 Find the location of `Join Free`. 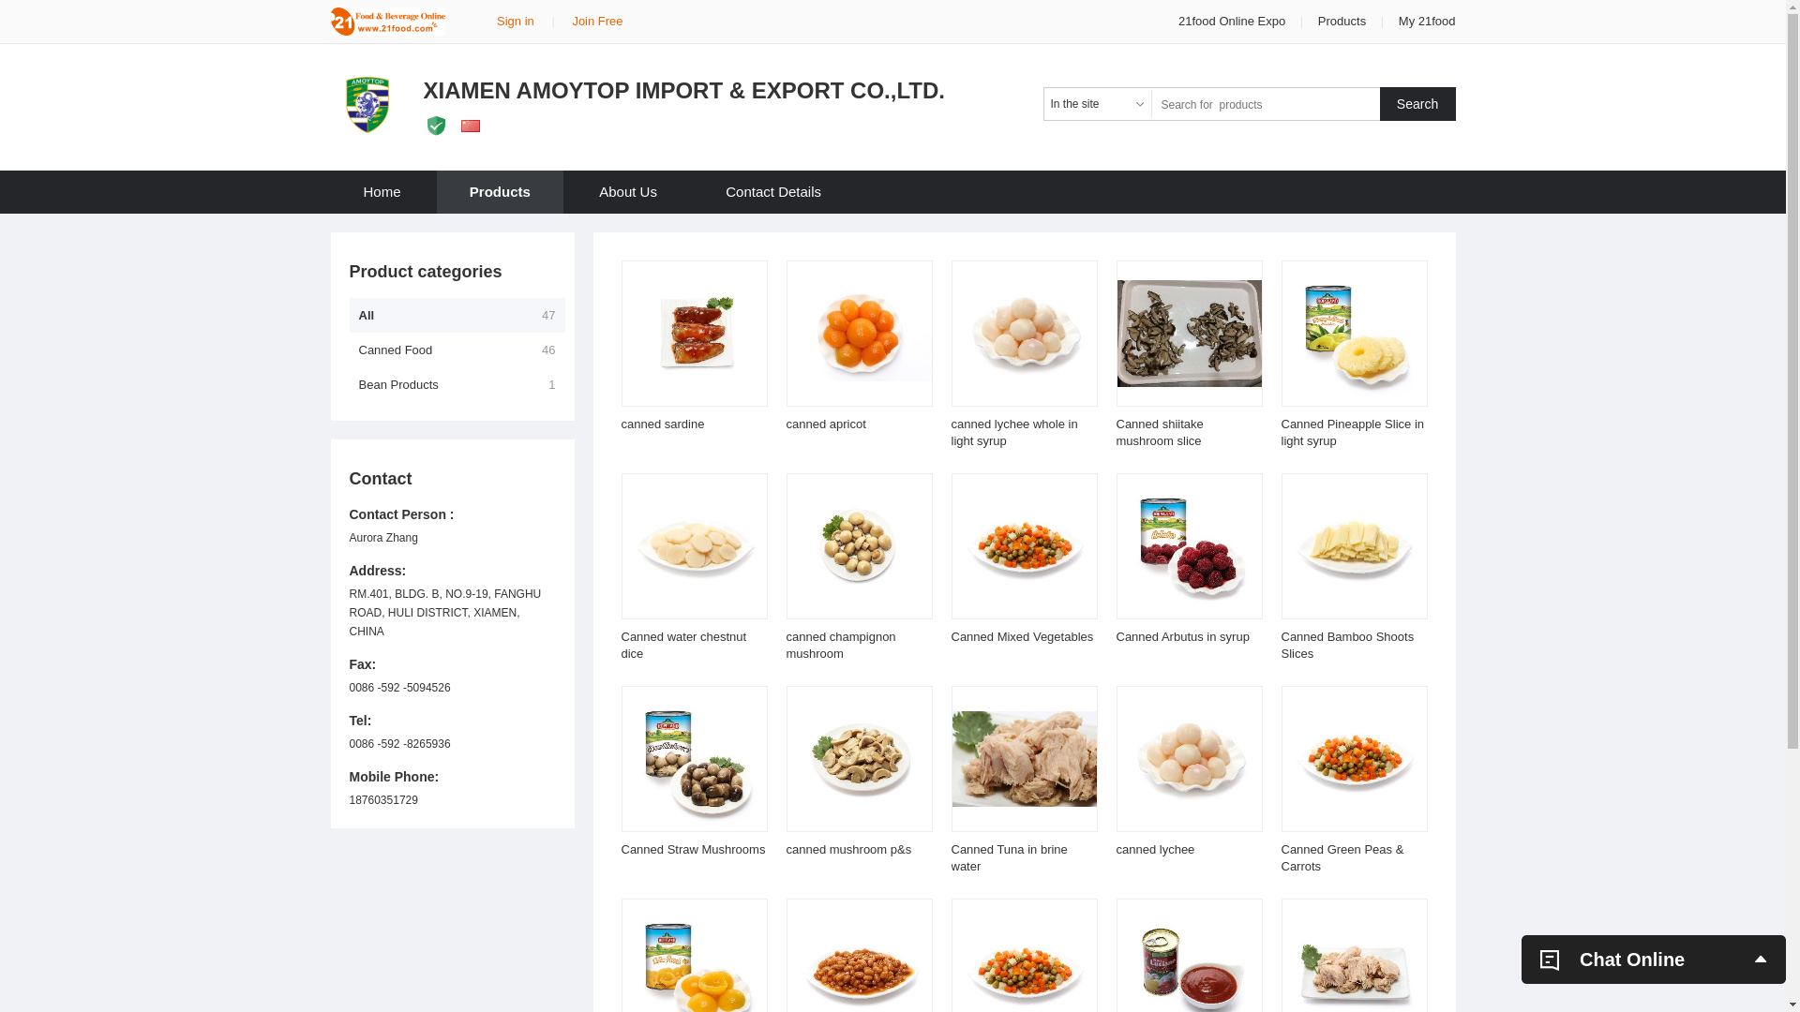

Join Free is located at coordinates (597, 21).